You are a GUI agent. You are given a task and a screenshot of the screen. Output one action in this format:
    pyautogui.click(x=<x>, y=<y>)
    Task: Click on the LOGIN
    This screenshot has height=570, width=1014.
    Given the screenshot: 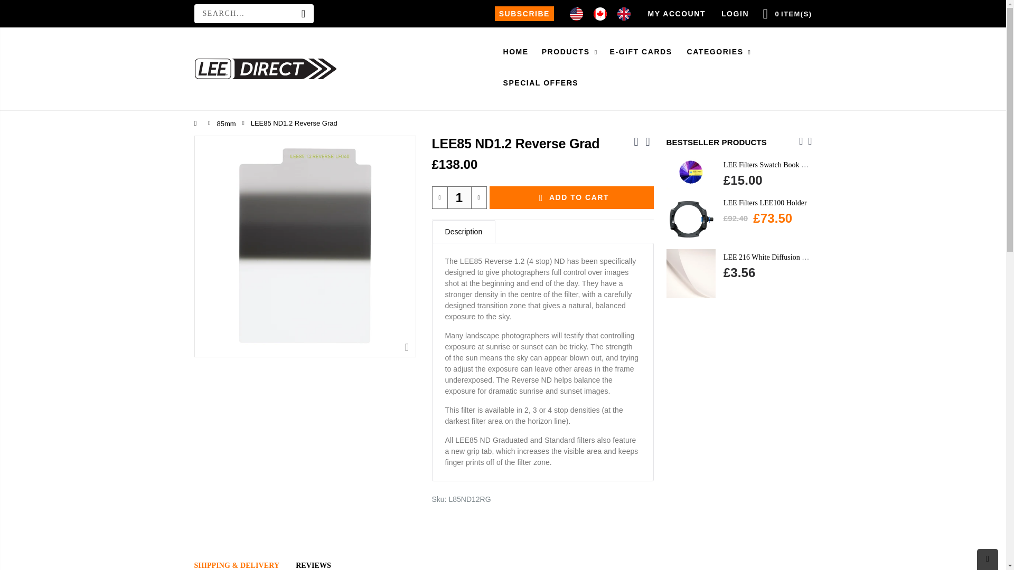 What is the action you would take?
    pyautogui.click(x=735, y=13)
    